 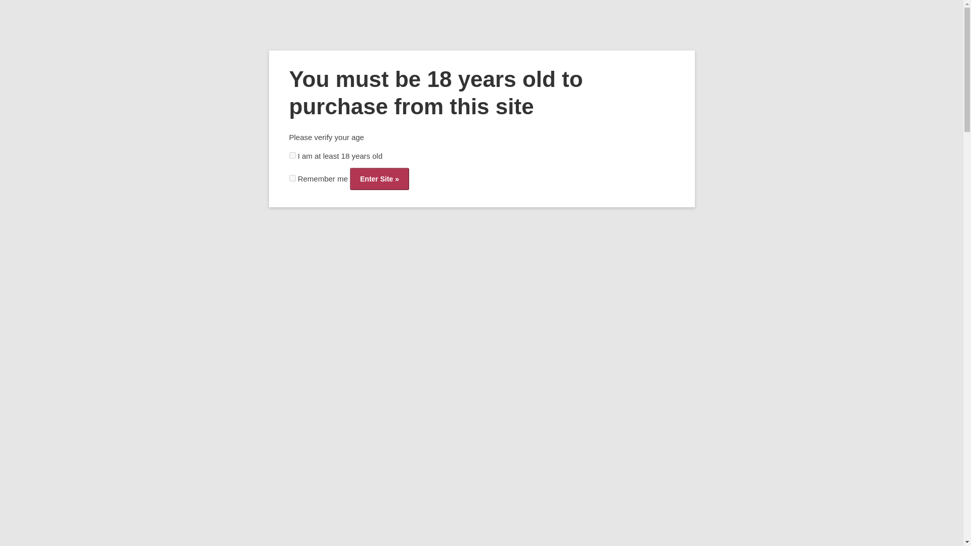 I want to click on Instagram page opens in new window, so click(x=763, y=51).